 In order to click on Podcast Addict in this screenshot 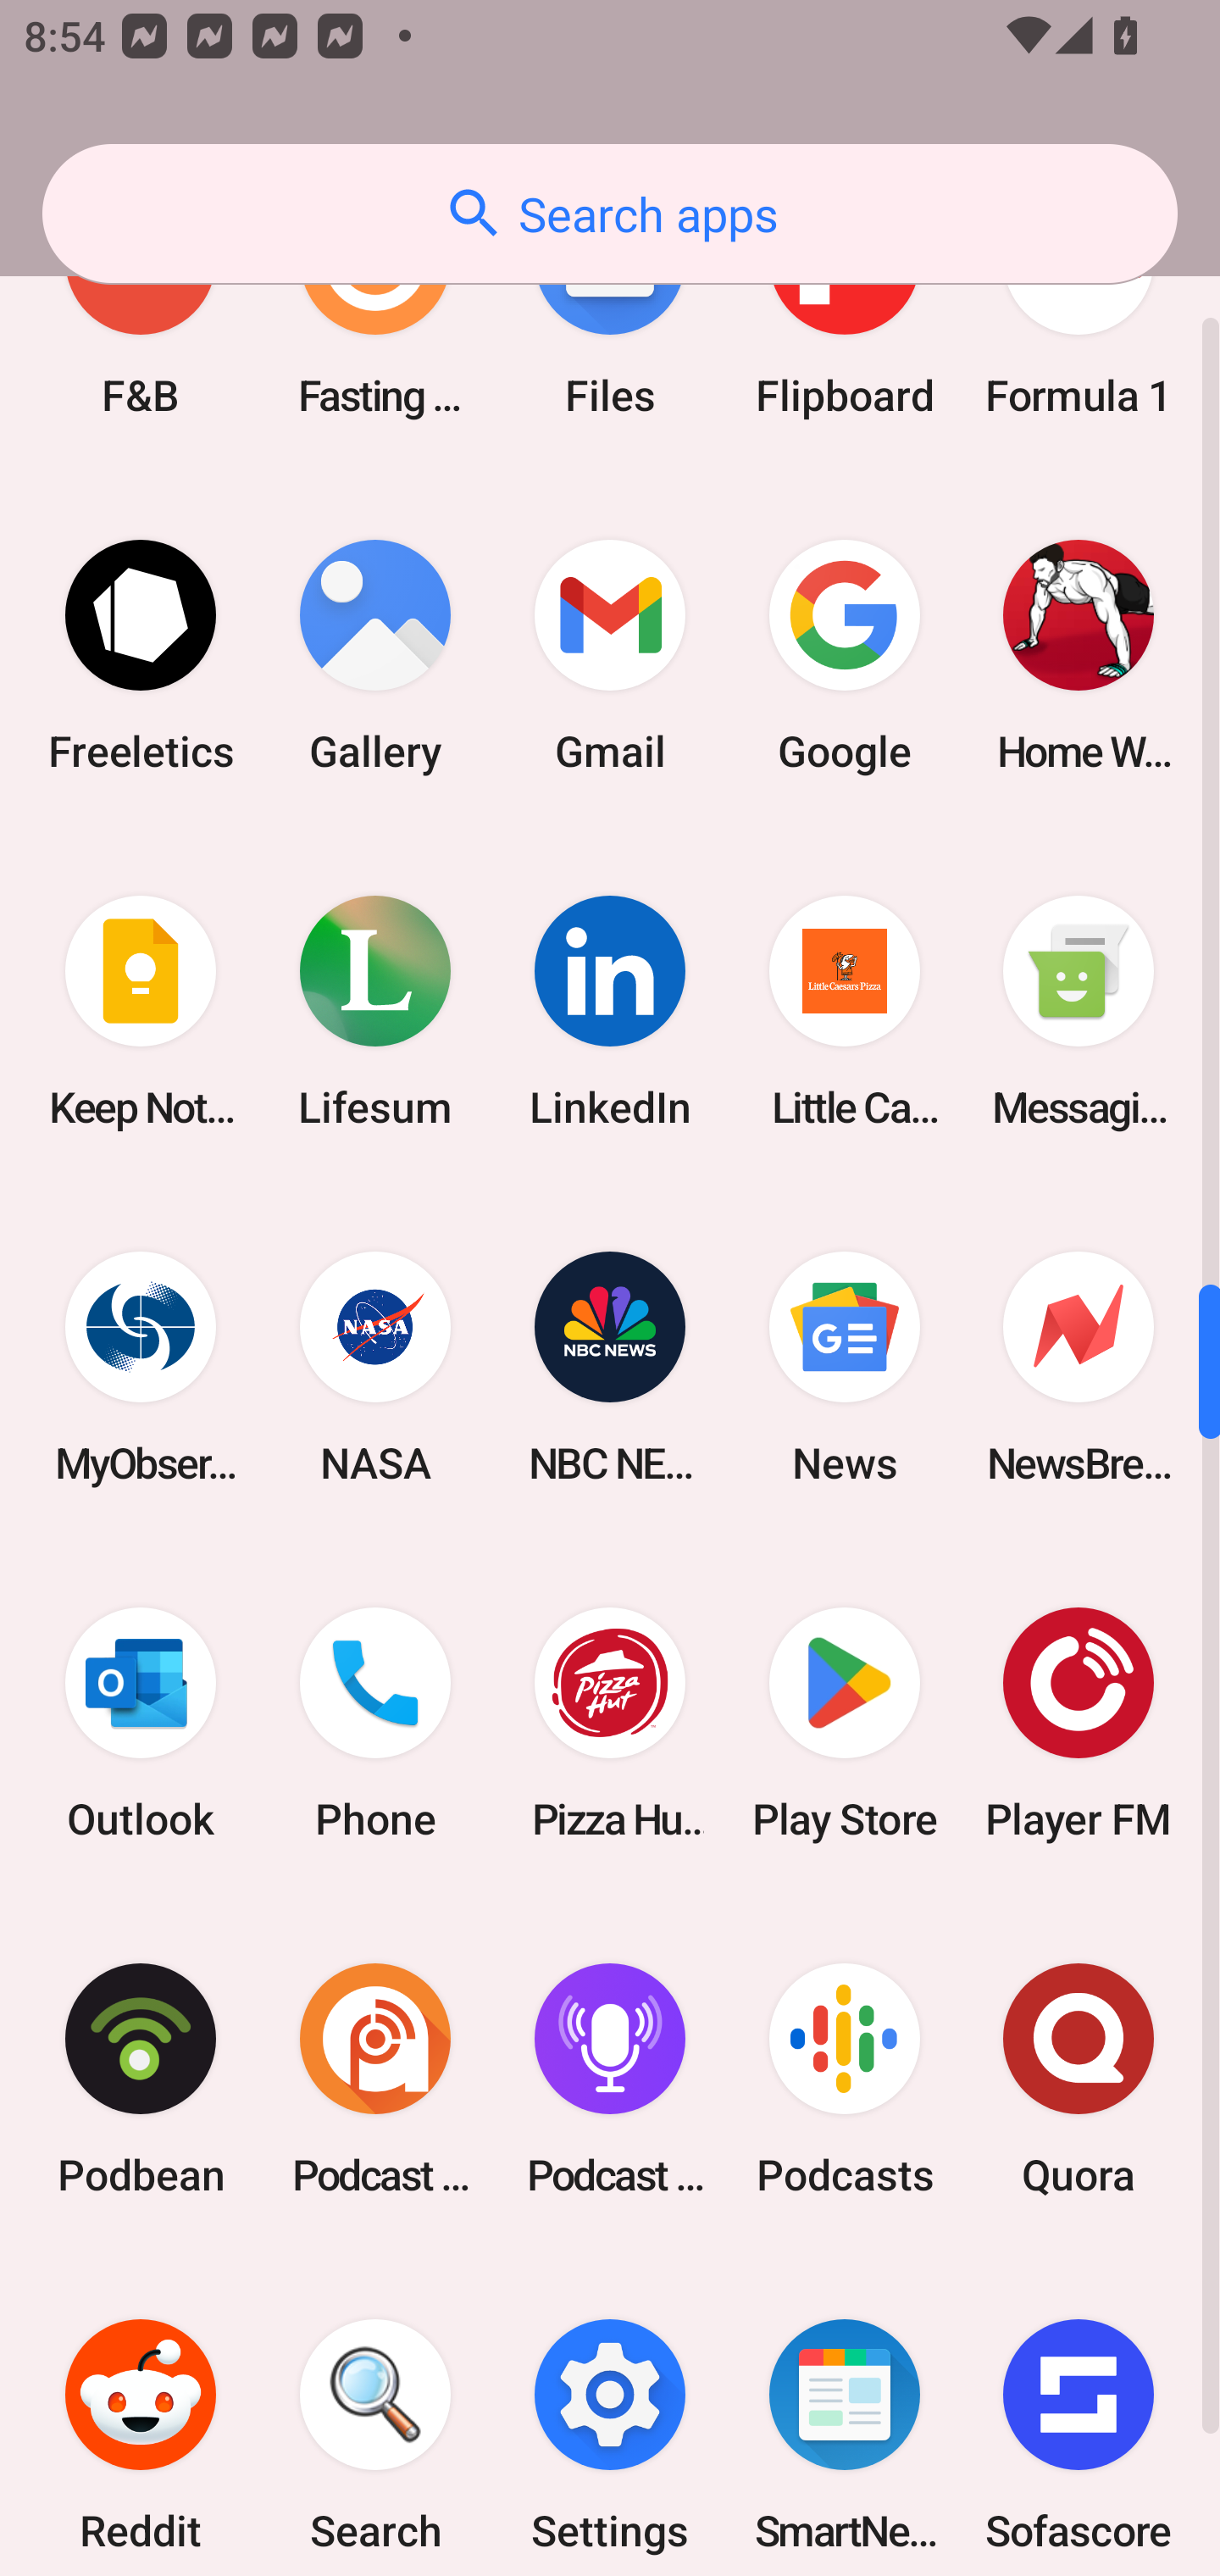, I will do `click(375, 2079)`.